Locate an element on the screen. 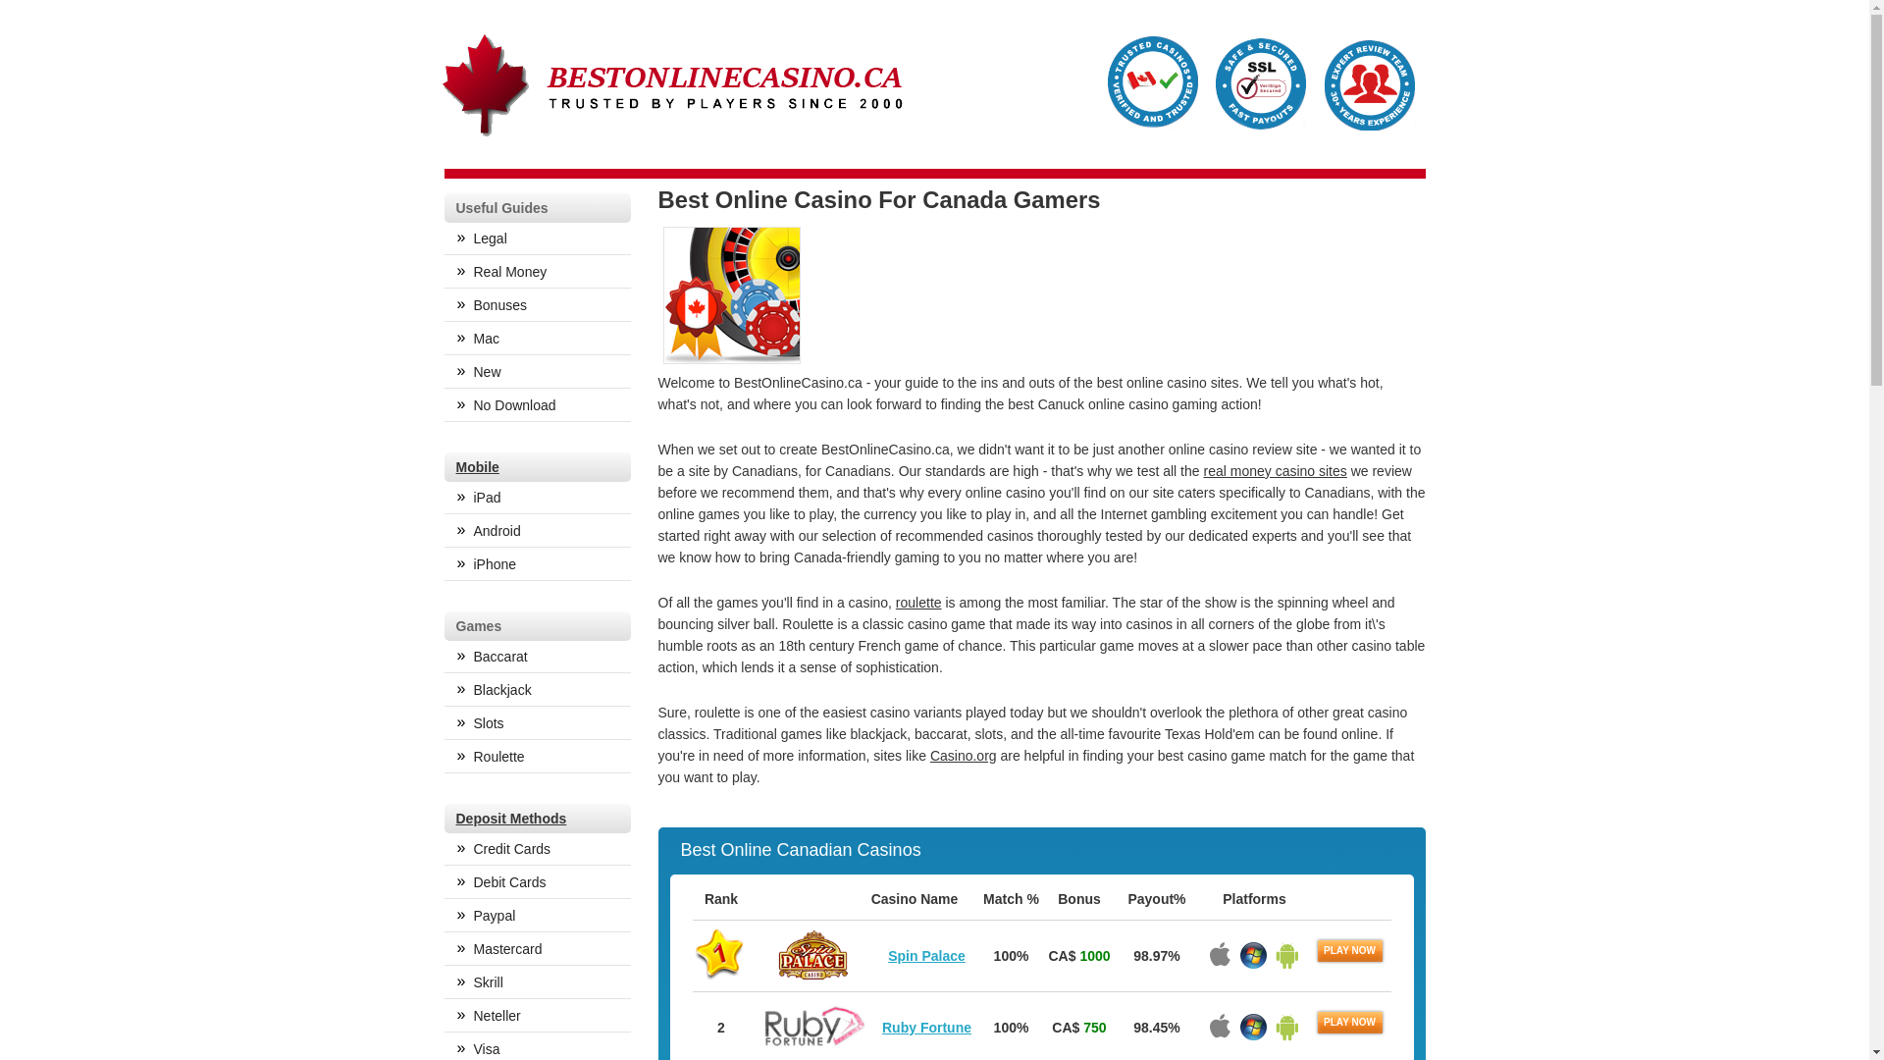  Deposit Methods is located at coordinates (510, 819).